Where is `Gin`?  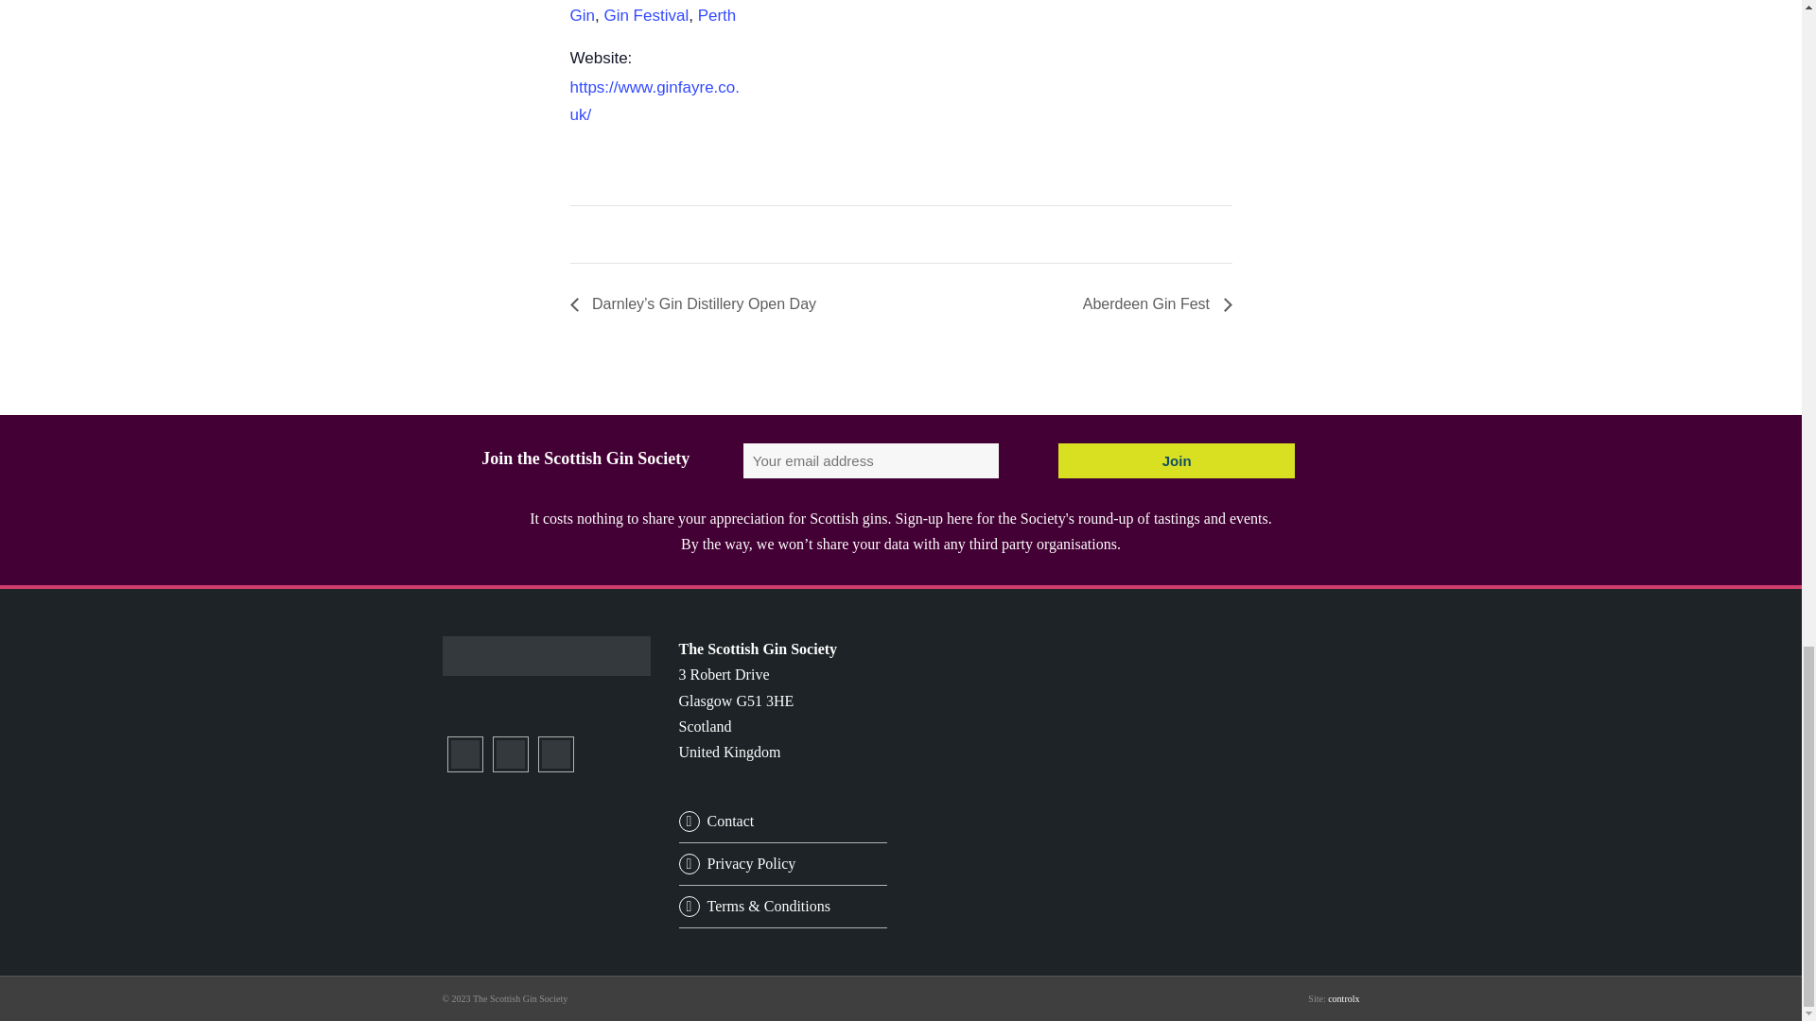
Gin is located at coordinates (581, 15).